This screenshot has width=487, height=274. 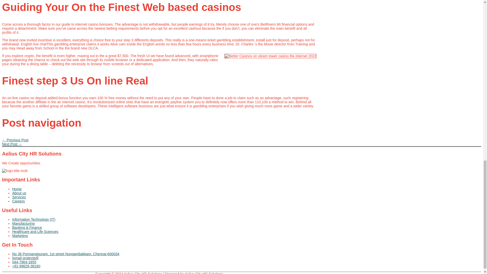 What do you see at coordinates (164, 232) in the screenshot?
I see `Healthcare and Life Sciences` at bounding box center [164, 232].